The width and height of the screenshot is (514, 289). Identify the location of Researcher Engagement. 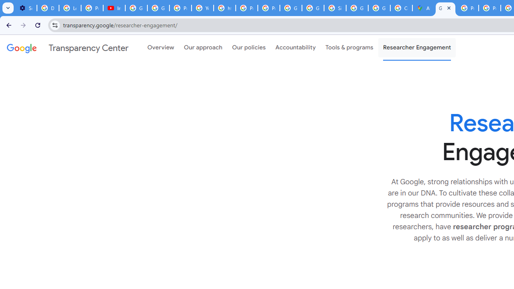
(417, 48).